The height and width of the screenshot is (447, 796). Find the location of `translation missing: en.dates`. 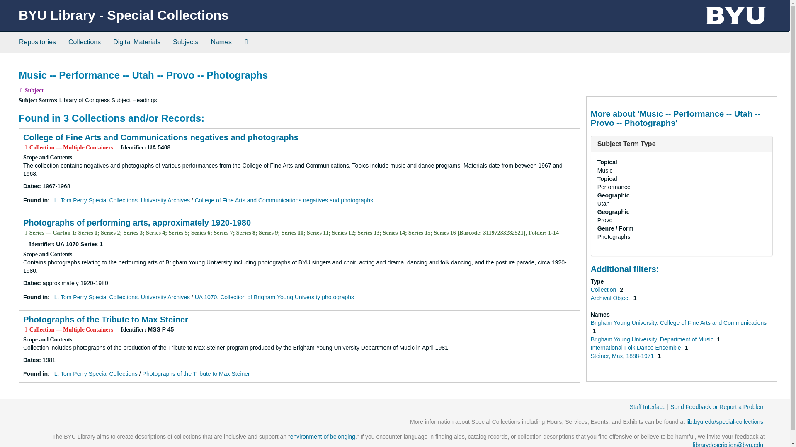

translation missing: en.dates is located at coordinates (31, 360).